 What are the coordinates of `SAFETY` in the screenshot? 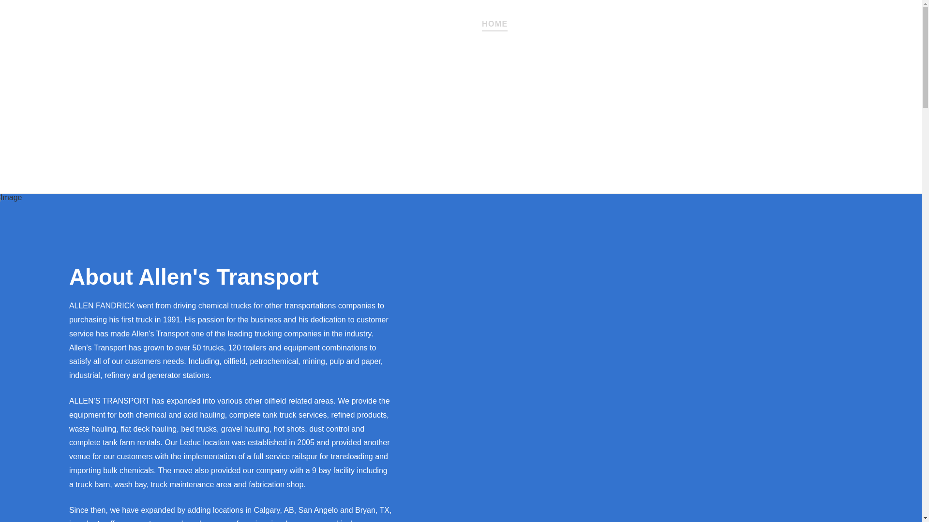 It's located at (674, 22).